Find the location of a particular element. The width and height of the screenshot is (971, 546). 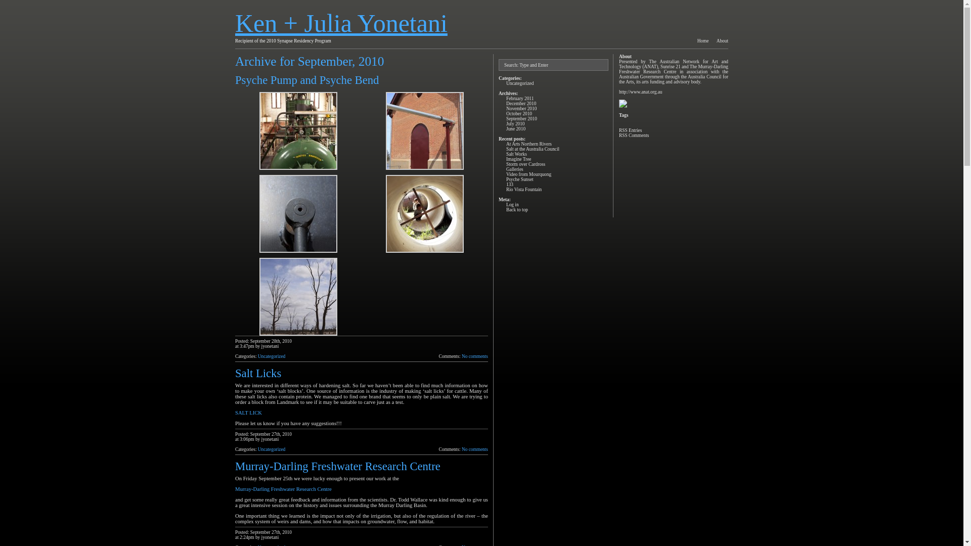

No comments is located at coordinates (474, 449).